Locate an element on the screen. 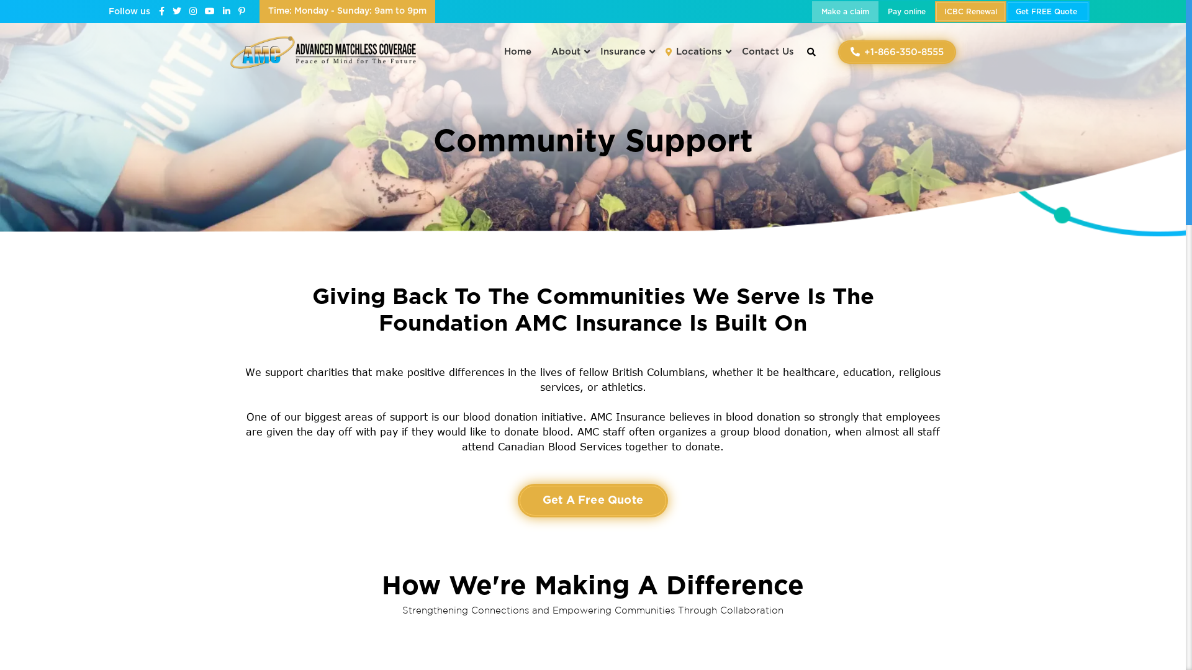 This screenshot has height=670, width=1192. About is located at coordinates (566, 52).